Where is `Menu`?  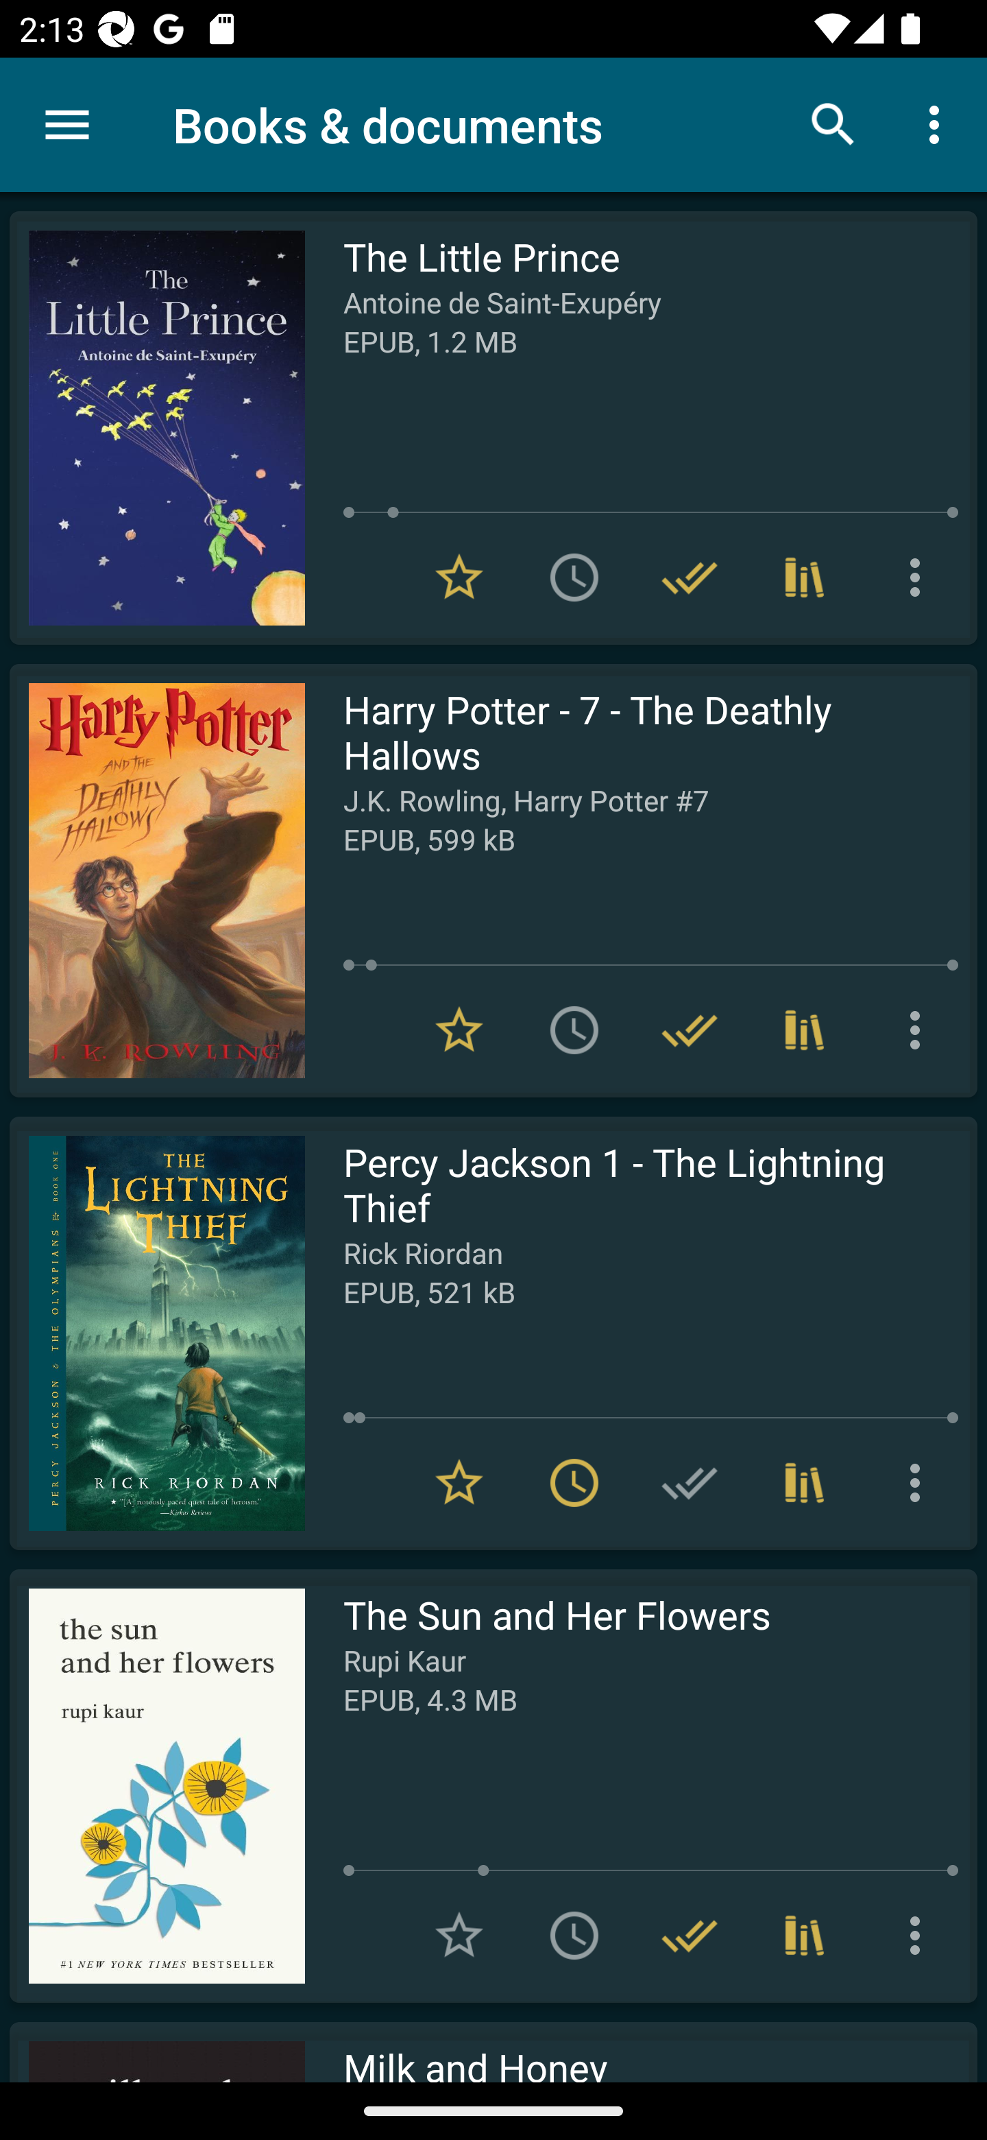 Menu is located at coordinates (67, 125).